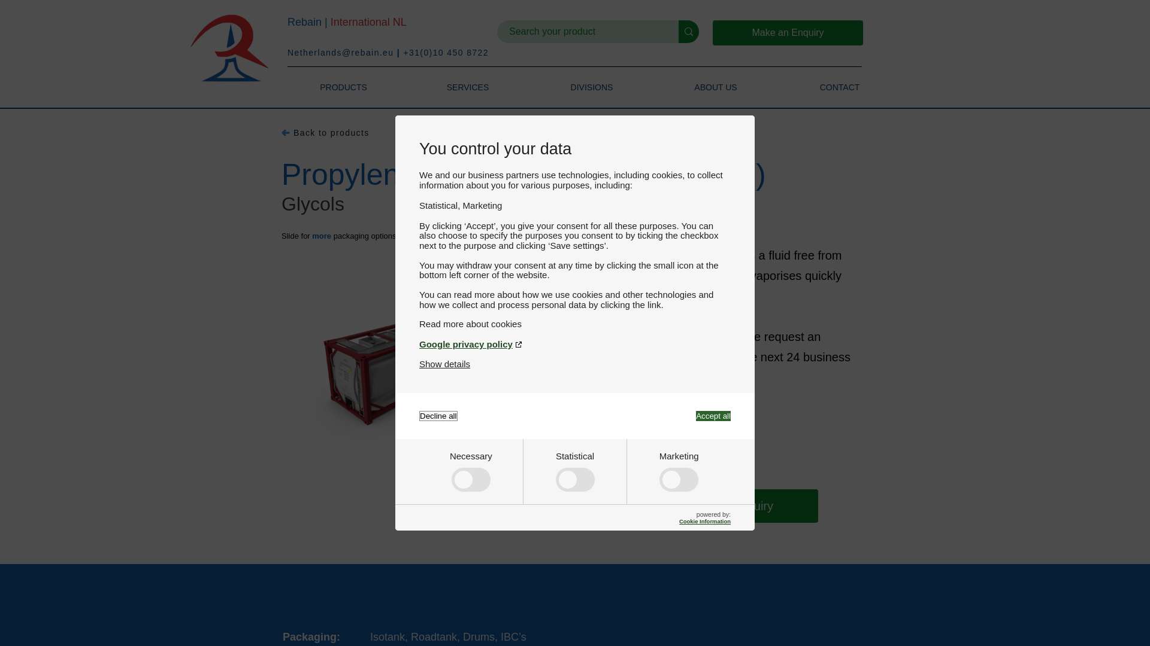  What do you see at coordinates (575, 324) in the screenshot?
I see `Read more about cookies` at bounding box center [575, 324].